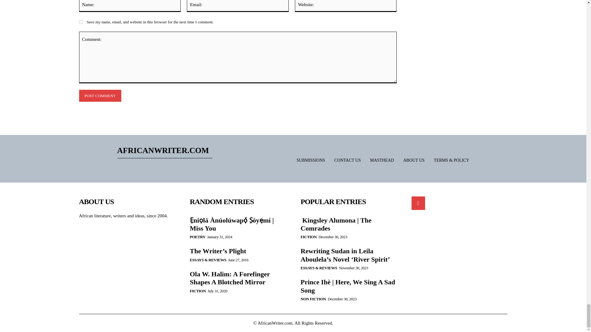 Image resolution: width=591 pixels, height=332 pixels. Describe the element at coordinates (100, 95) in the screenshot. I see `Post Comment` at that location.